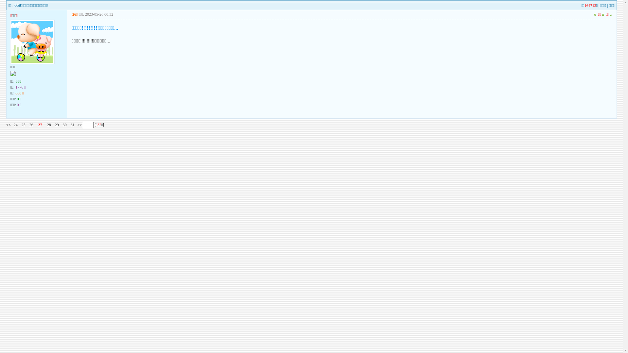 The width and height of the screenshot is (628, 353). Describe the element at coordinates (49, 125) in the screenshot. I see `28` at that location.